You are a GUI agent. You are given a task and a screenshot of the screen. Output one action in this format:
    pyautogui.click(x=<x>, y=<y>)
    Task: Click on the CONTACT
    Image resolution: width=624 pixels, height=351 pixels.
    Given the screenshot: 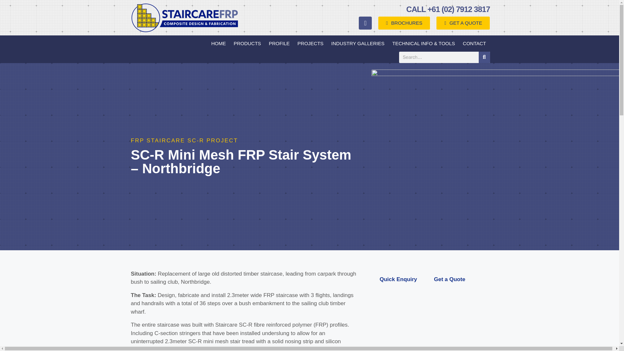 What is the action you would take?
    pyautogui.click(x=474, y=44)
    